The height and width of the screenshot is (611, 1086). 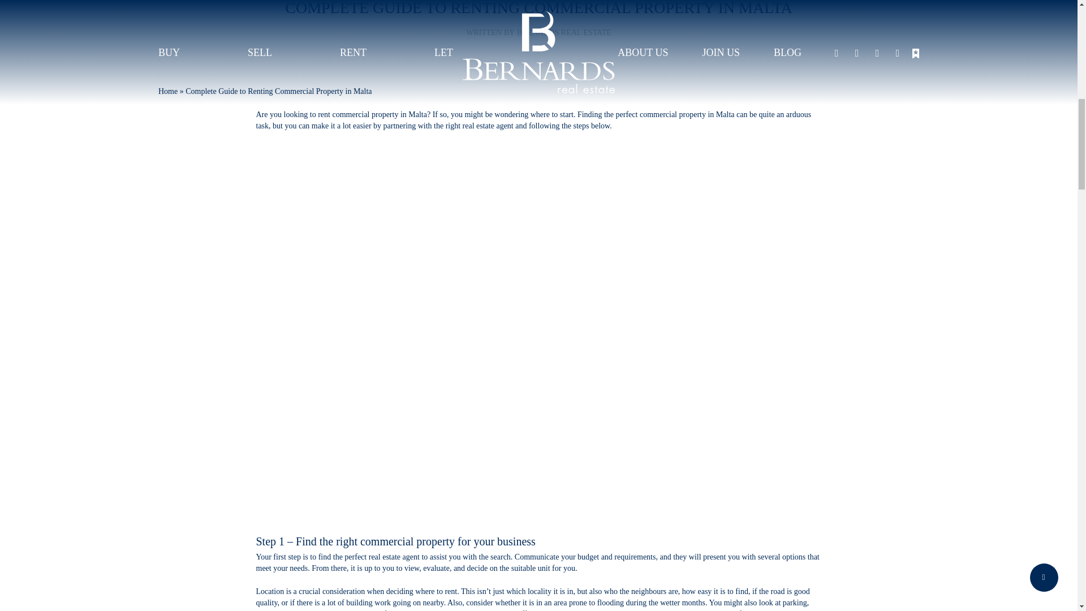 I want to click on Posts by Bernards Real Estate, so click(x=563, y=32).